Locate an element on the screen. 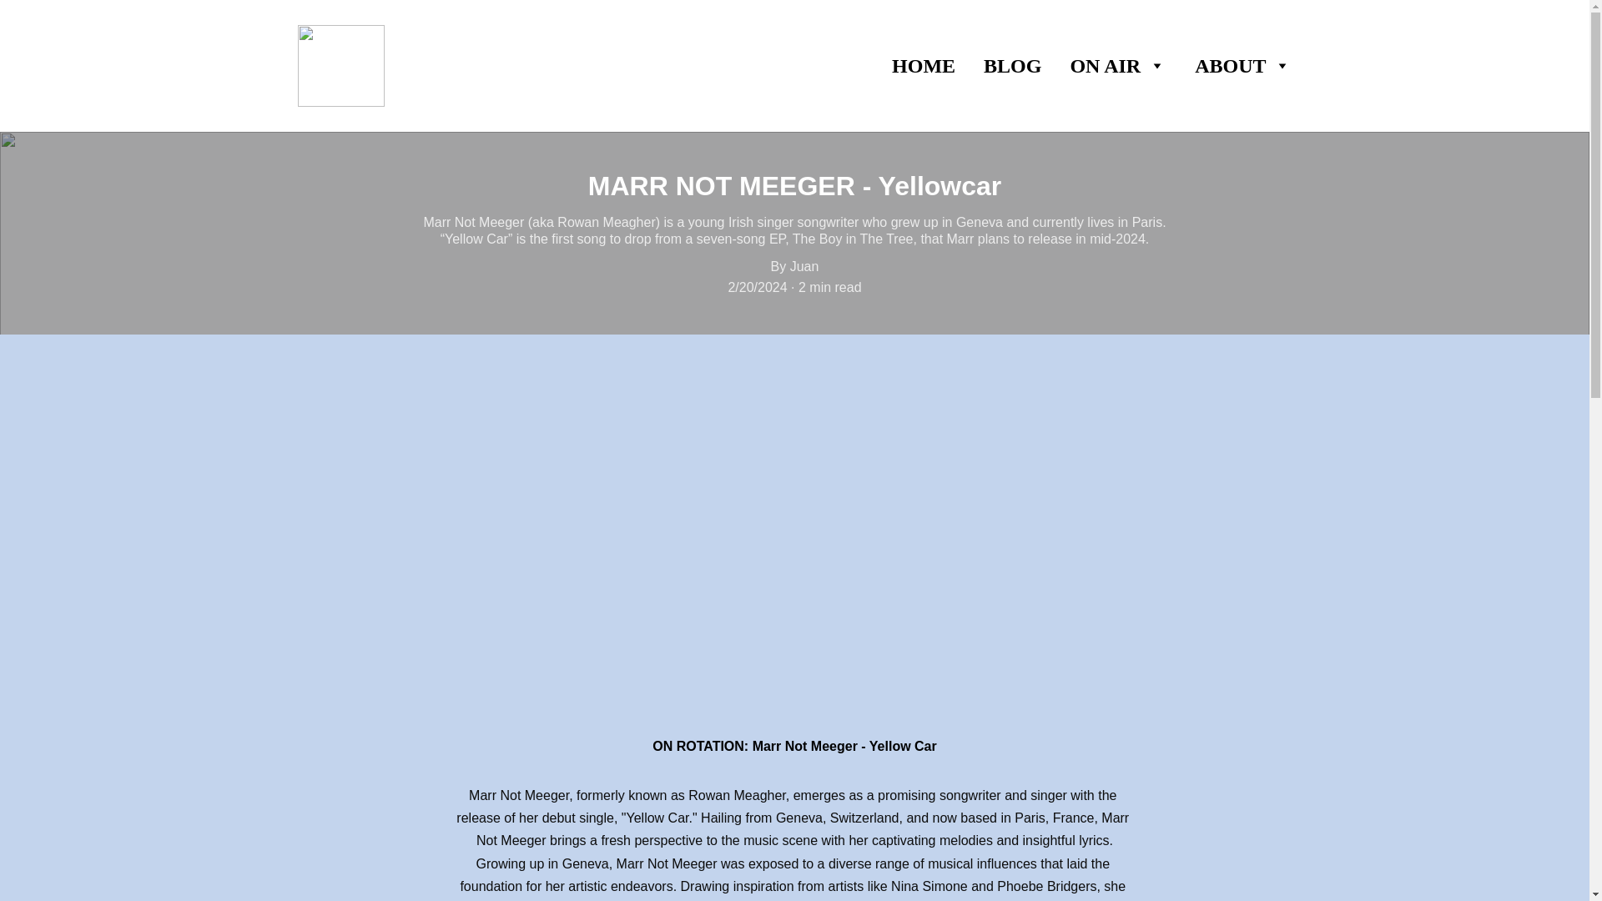  BLOG is located at coordinates (1012, 65).